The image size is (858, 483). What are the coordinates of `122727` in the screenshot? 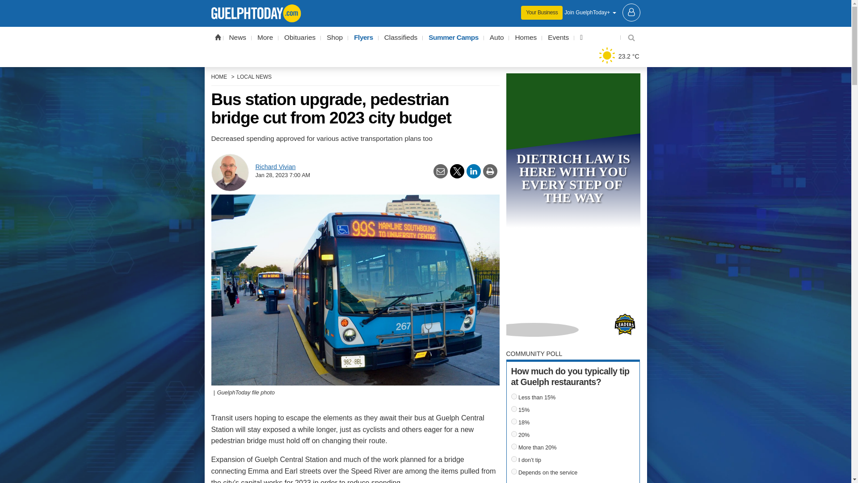 It's located at (514, 459).